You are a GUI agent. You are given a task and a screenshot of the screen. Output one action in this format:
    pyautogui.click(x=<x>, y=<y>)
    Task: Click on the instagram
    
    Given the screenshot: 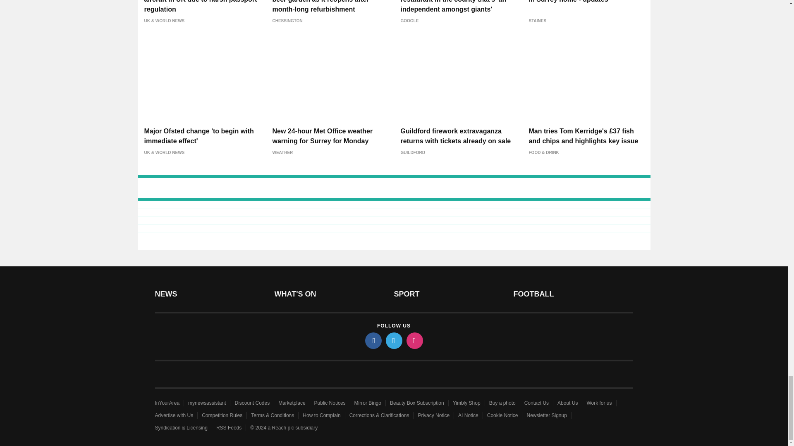 What is the action you would take?
    pyautogui.click(x=414, y=340)
    